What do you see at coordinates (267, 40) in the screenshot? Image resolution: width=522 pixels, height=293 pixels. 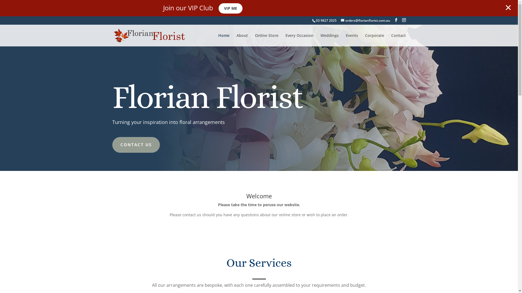 I see `Online Store` at bounding box center [267, 40].